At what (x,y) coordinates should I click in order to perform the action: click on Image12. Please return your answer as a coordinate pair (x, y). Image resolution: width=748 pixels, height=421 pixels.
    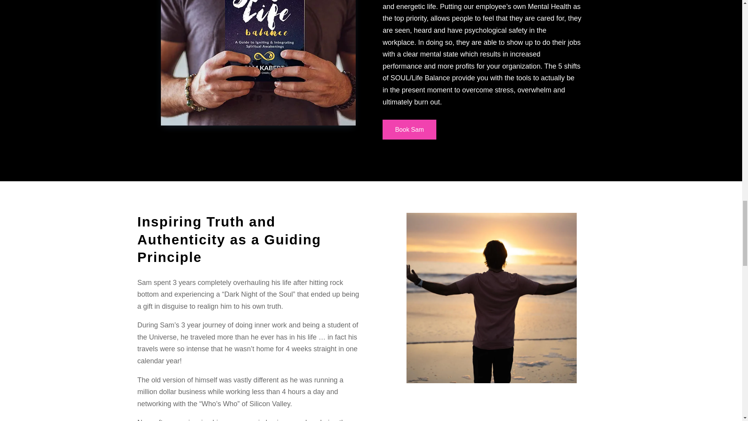
    Looking at the image, I should click on (258, 62).